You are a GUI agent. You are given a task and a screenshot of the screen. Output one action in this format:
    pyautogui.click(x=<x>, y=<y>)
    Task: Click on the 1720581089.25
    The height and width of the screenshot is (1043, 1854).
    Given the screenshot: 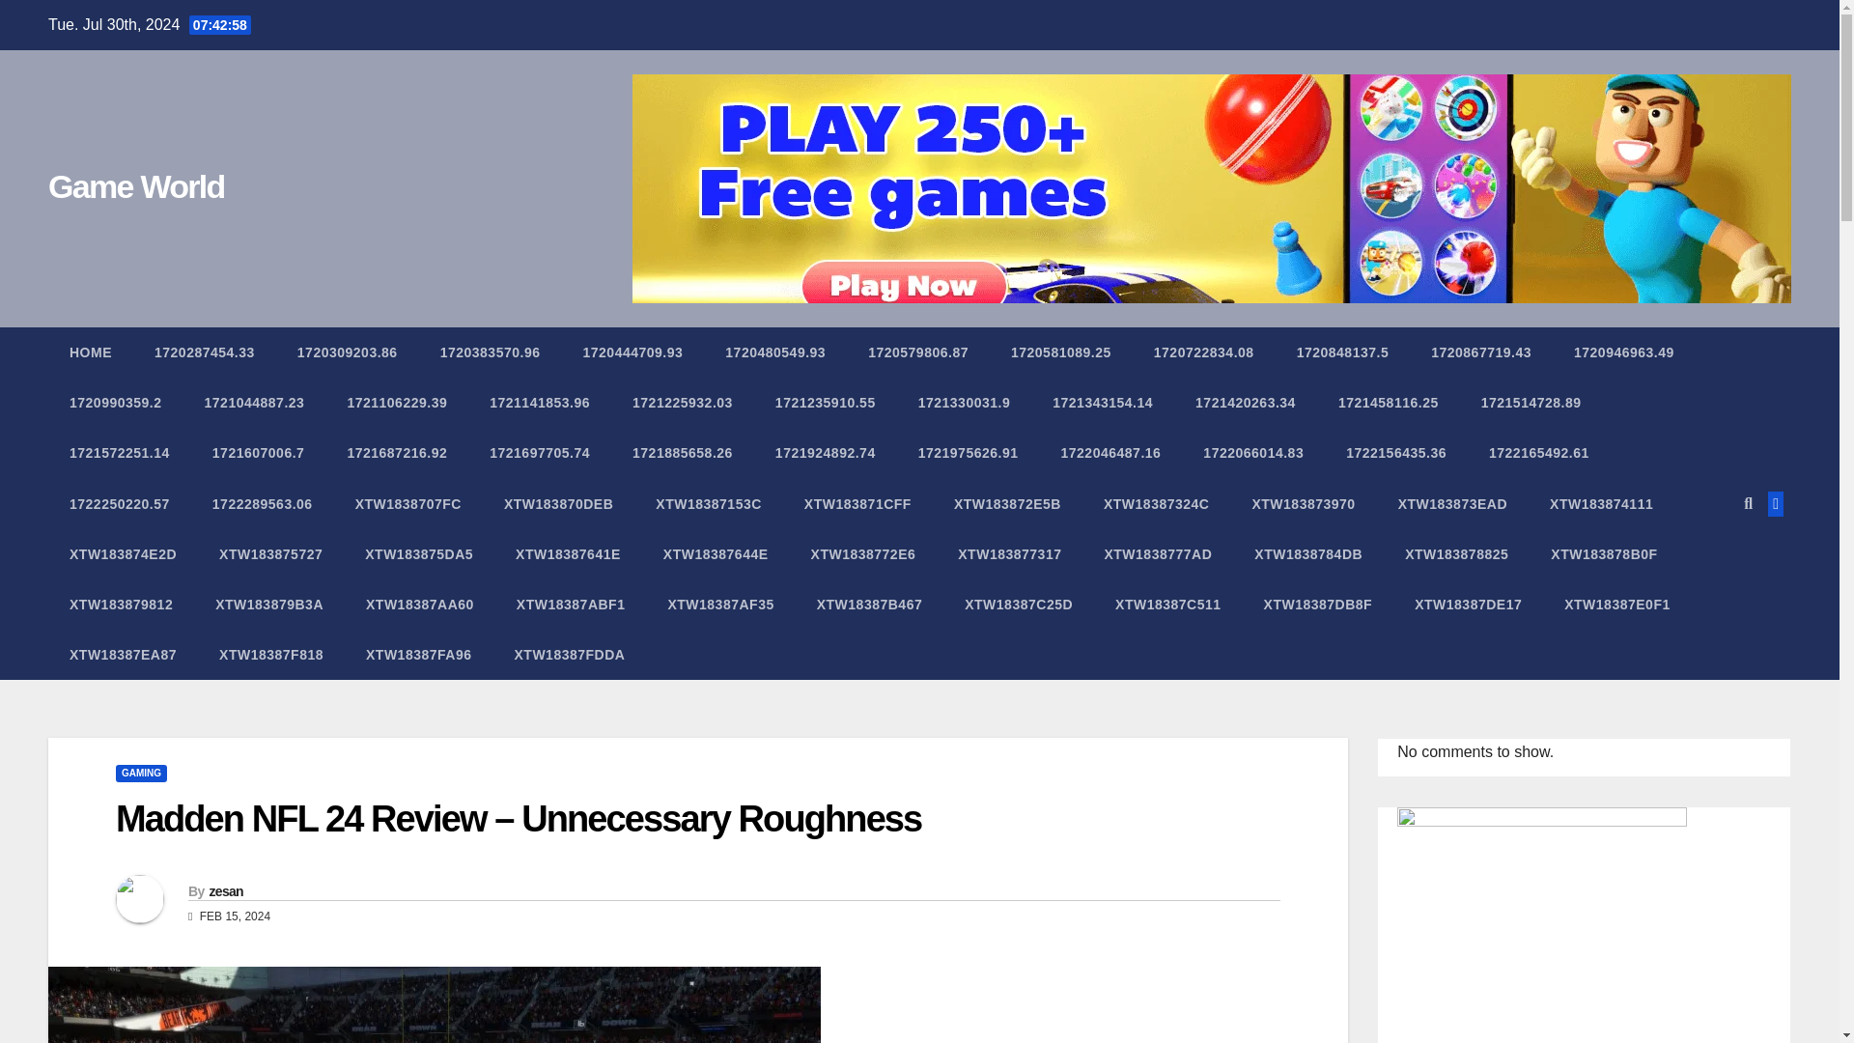 What is the action you would take?
    pyautogui.click(x=1061, y=352)
    